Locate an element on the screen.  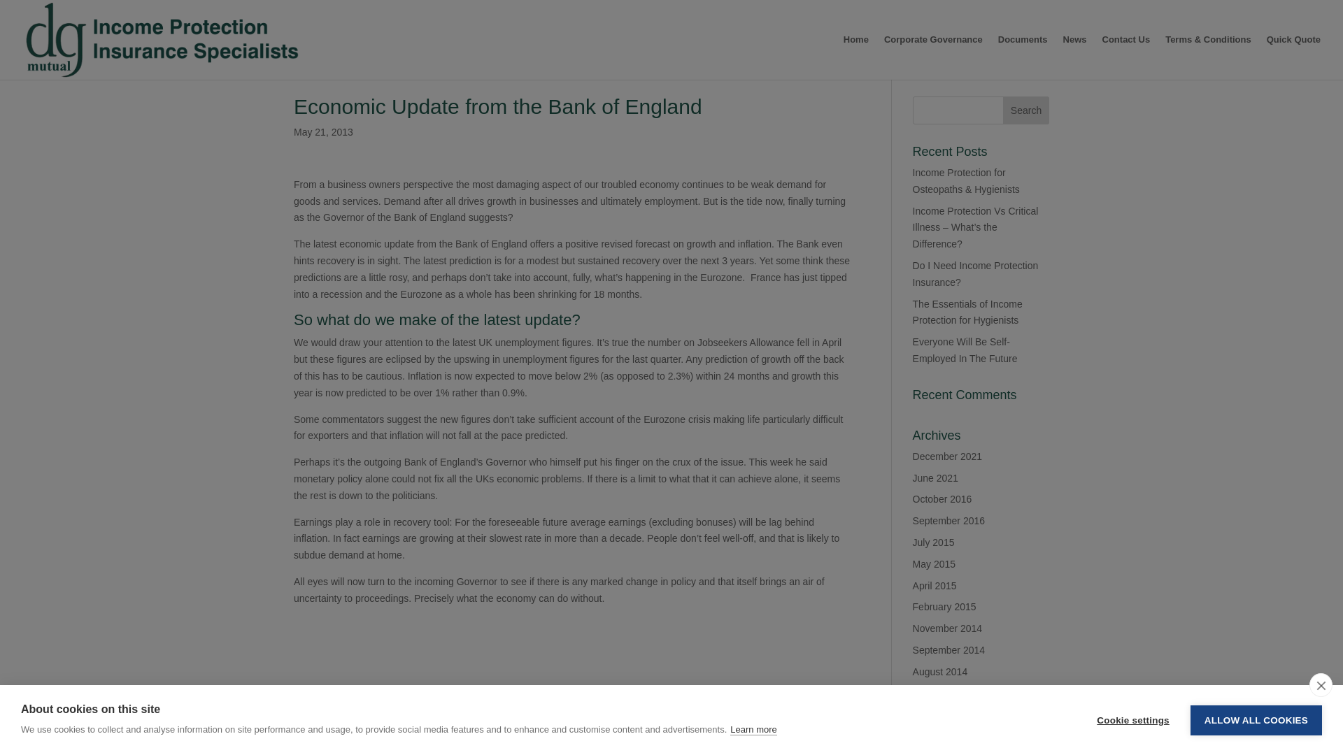
July 2015 is located at coordinates (934, 542).